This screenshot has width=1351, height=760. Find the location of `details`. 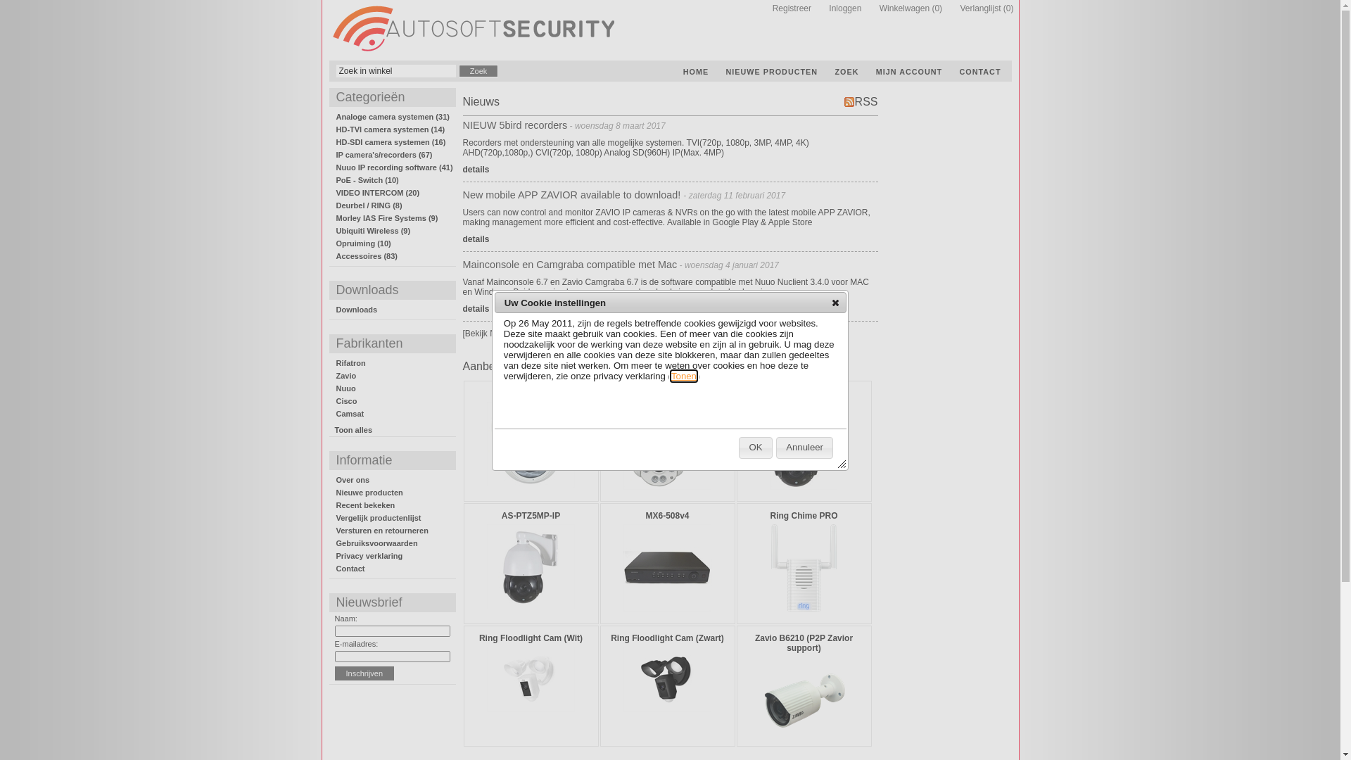

details is located at coordinates (476, 309).